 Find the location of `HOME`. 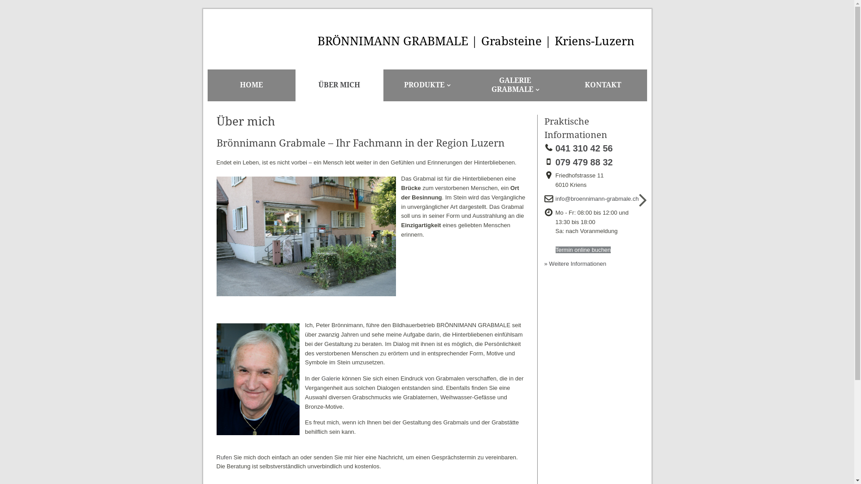

HOME is located at coordinates (251, 85).